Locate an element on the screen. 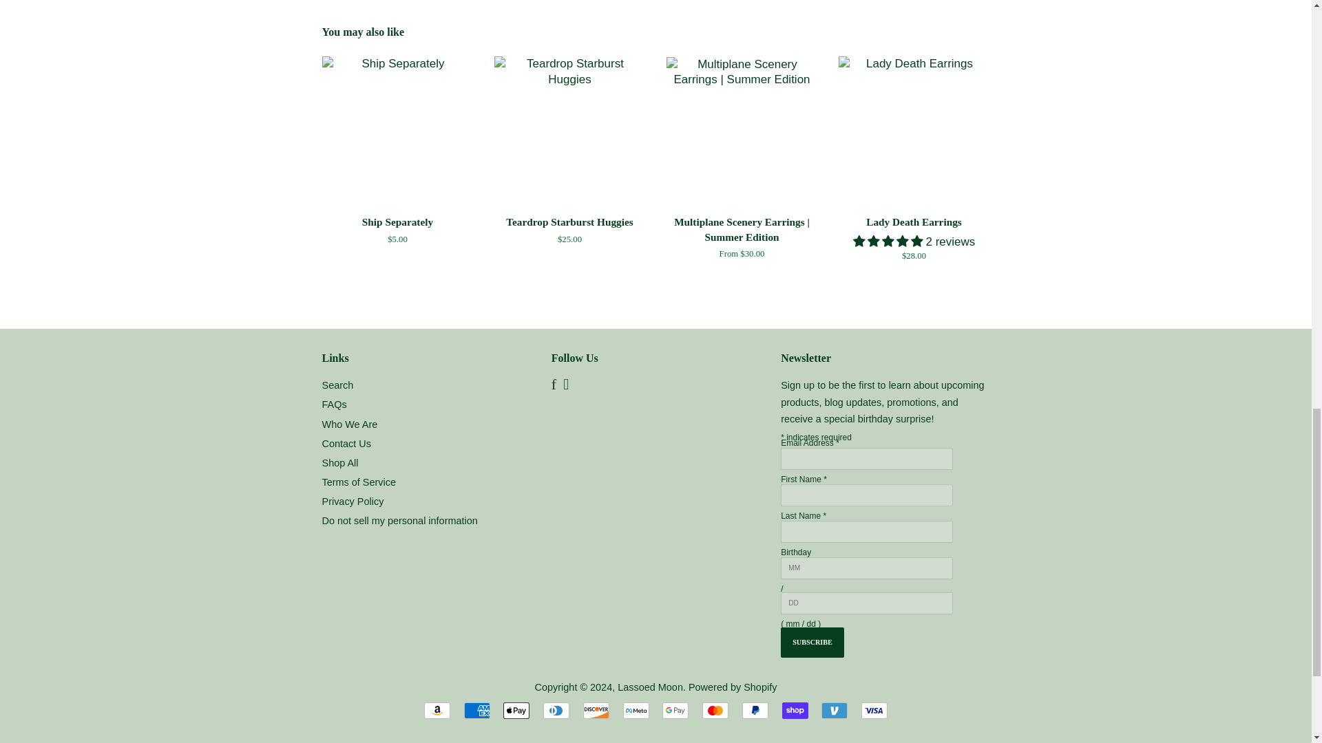 This screenshot has height=743, width=1322. Shop Pay is located at coordinates (795, 710).